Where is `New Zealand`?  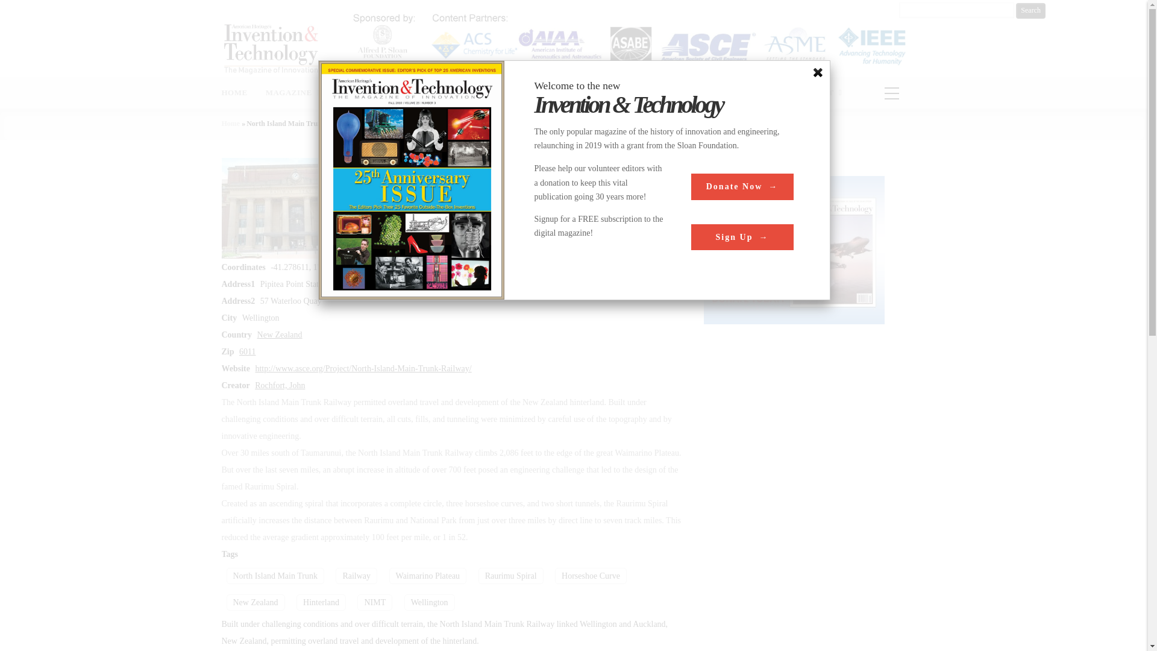 New Zealand is located at coordinates (280, 334).